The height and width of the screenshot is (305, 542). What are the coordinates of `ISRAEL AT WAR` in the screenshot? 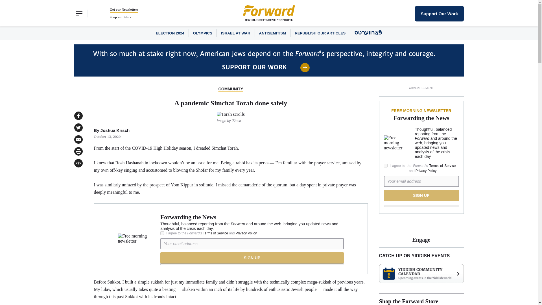 It's located at (235, 33).